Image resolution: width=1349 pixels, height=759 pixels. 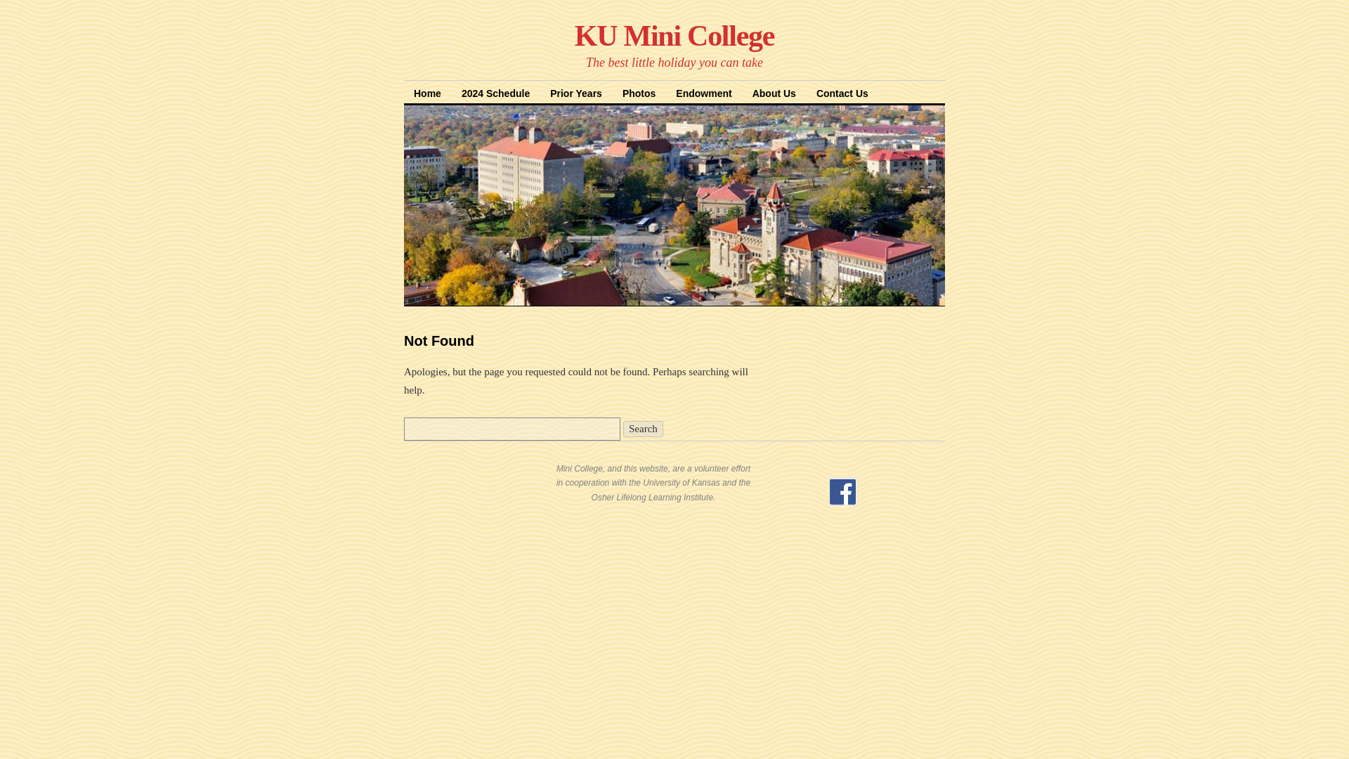 What do you see at coordinates (674, 36) in the screenshot?
I see `KU Mini College` at bounding box center [674, 36].